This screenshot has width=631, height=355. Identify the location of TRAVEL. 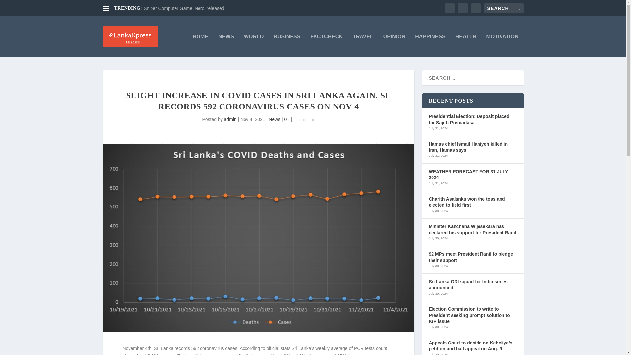
(363, 45).